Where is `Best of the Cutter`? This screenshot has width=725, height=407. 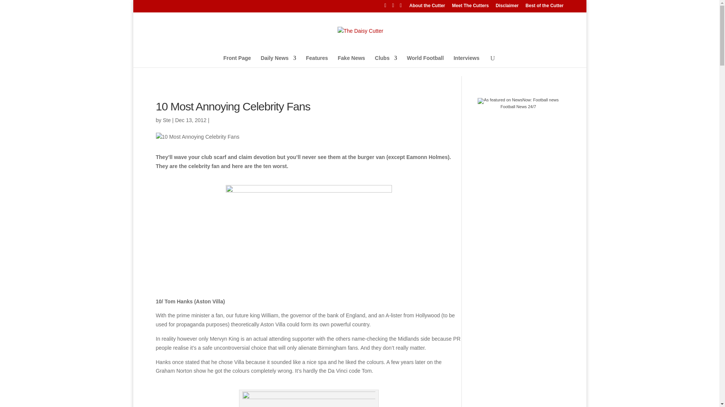
Best of the Cutter is located at coordinates (545, 7).